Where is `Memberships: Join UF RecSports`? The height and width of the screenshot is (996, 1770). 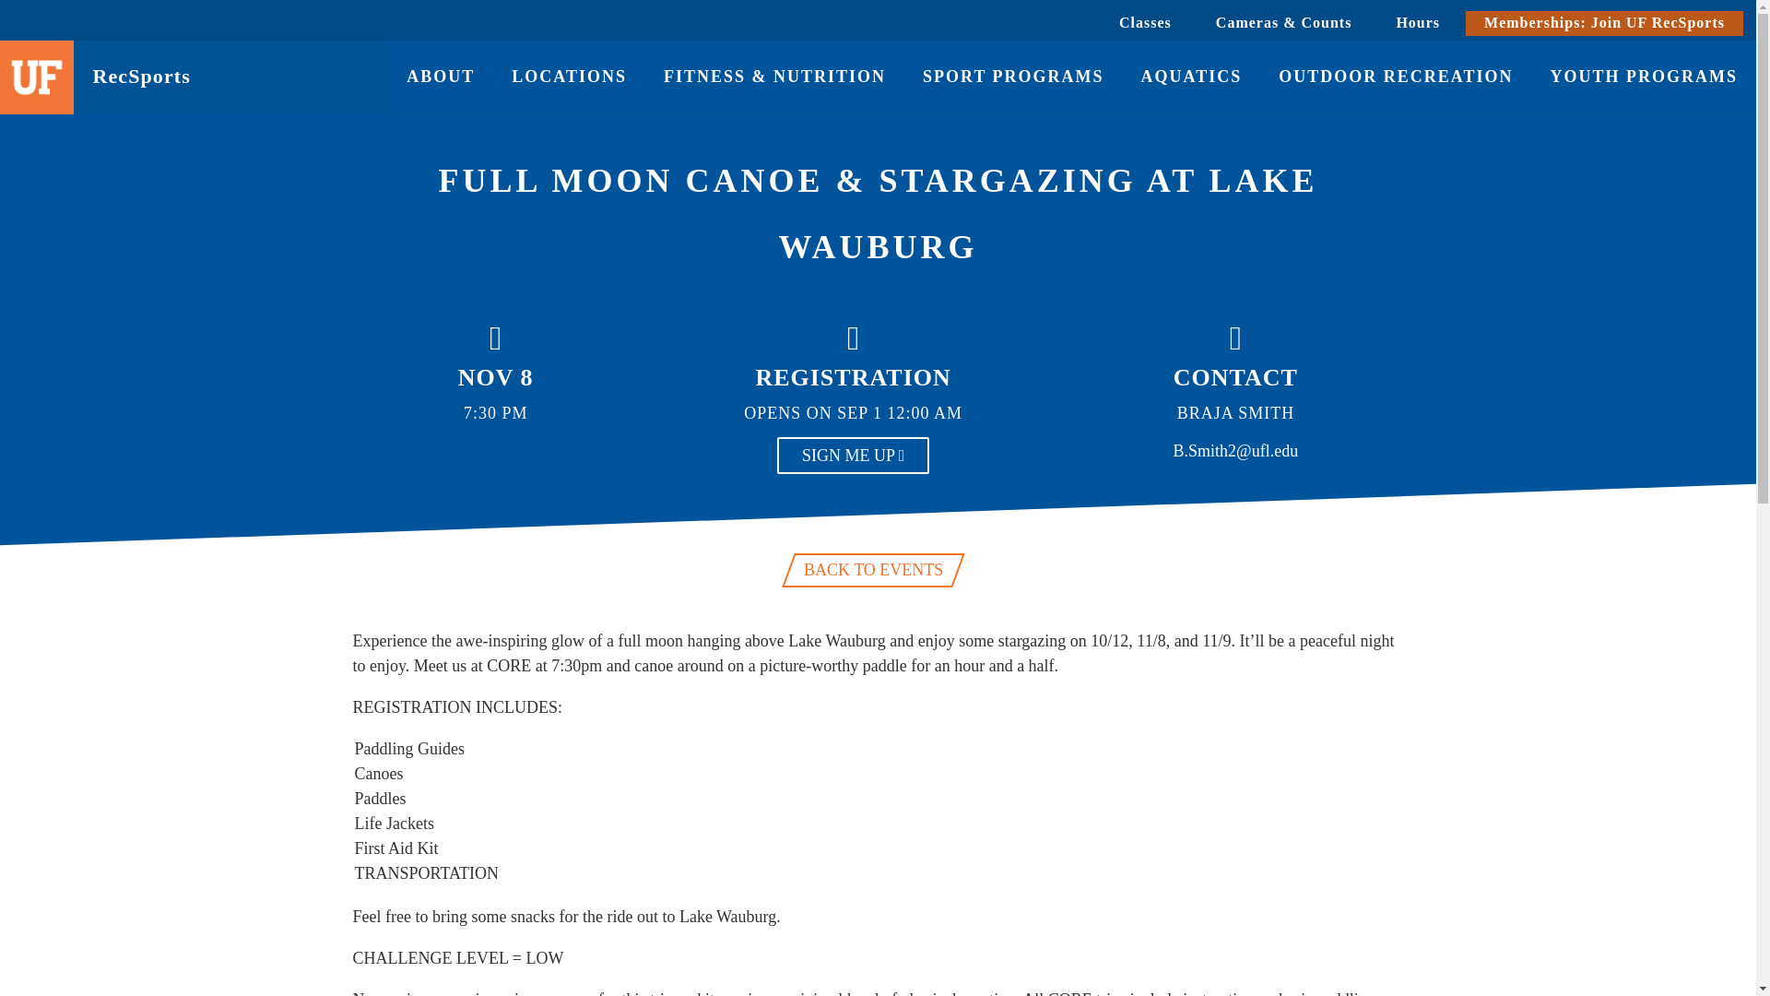
Memberships: Join UF RecSports is located at coordinates (1604, 22).